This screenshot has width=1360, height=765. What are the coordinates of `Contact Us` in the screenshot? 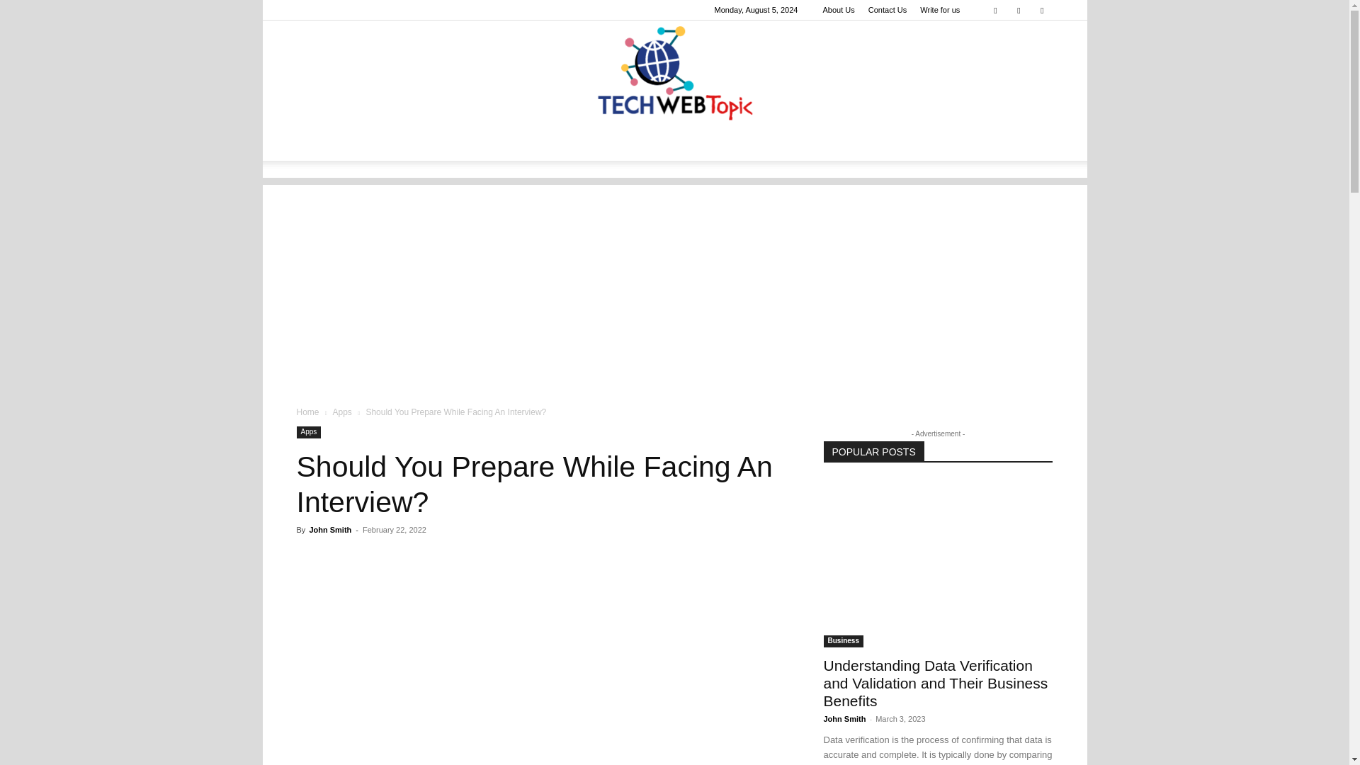 It's located at (888, 10).